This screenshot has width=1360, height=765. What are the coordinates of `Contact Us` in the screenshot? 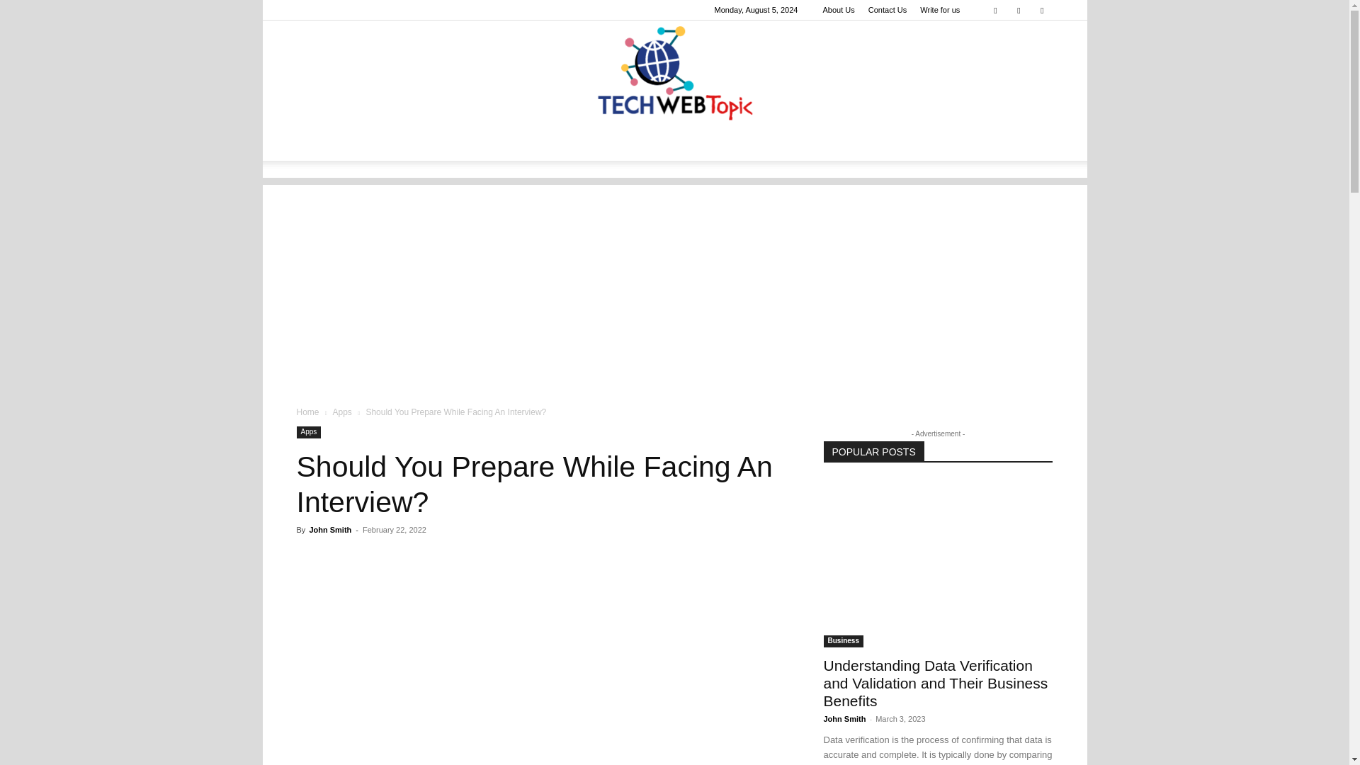 It's located at (888, 10).